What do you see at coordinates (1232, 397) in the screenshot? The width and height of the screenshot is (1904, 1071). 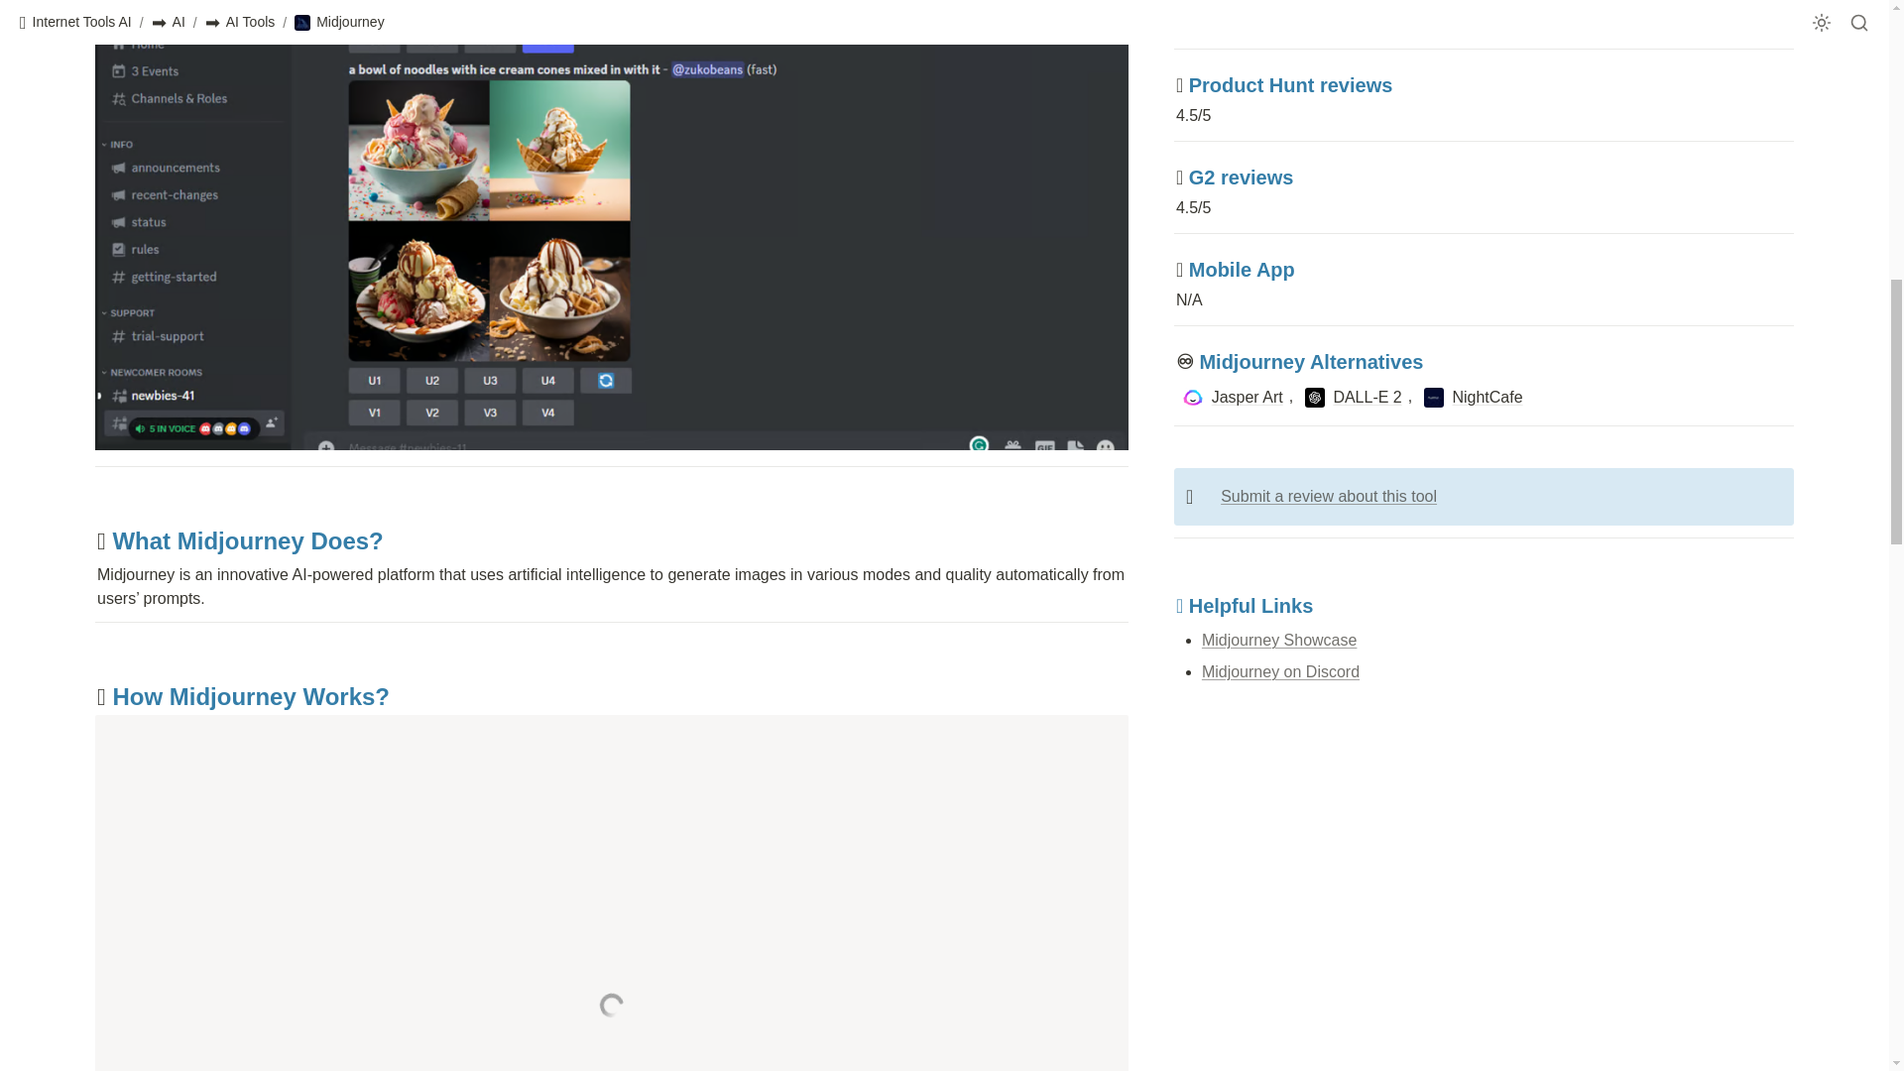 I see `Jasper Art` at bounding box center [1232, 397].